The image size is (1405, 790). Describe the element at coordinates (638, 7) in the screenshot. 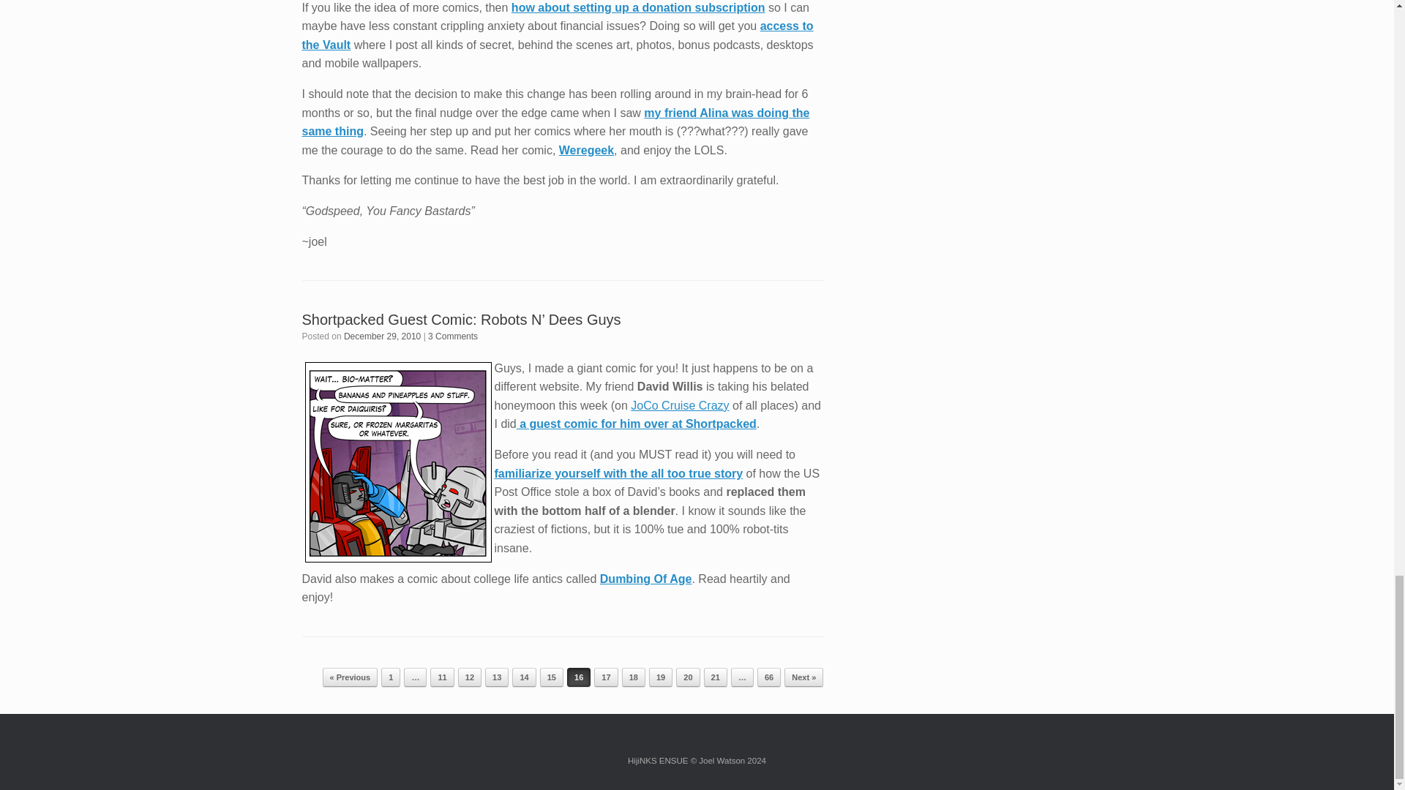

I see `how about setting up a donation subscription` at that location.